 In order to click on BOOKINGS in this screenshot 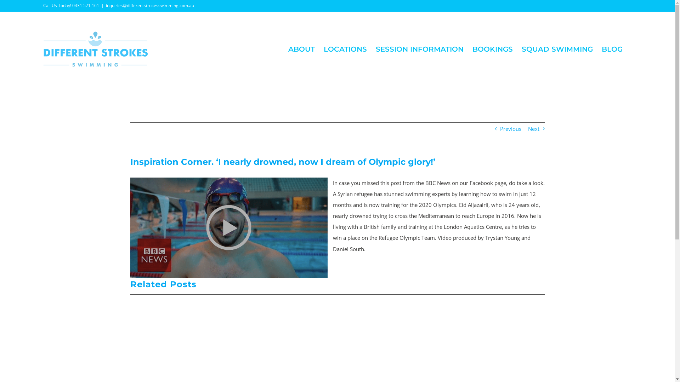, I will do `click(493, 49)`.